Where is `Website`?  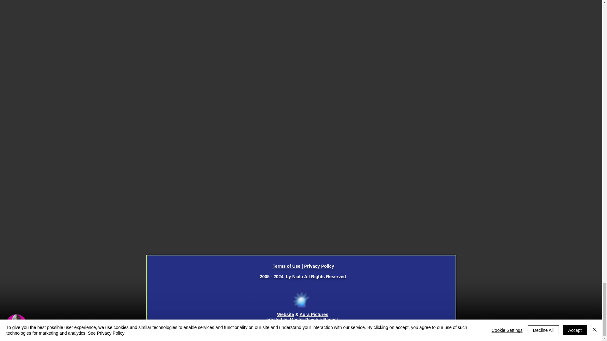
Website is located at coordinates (285, 314).